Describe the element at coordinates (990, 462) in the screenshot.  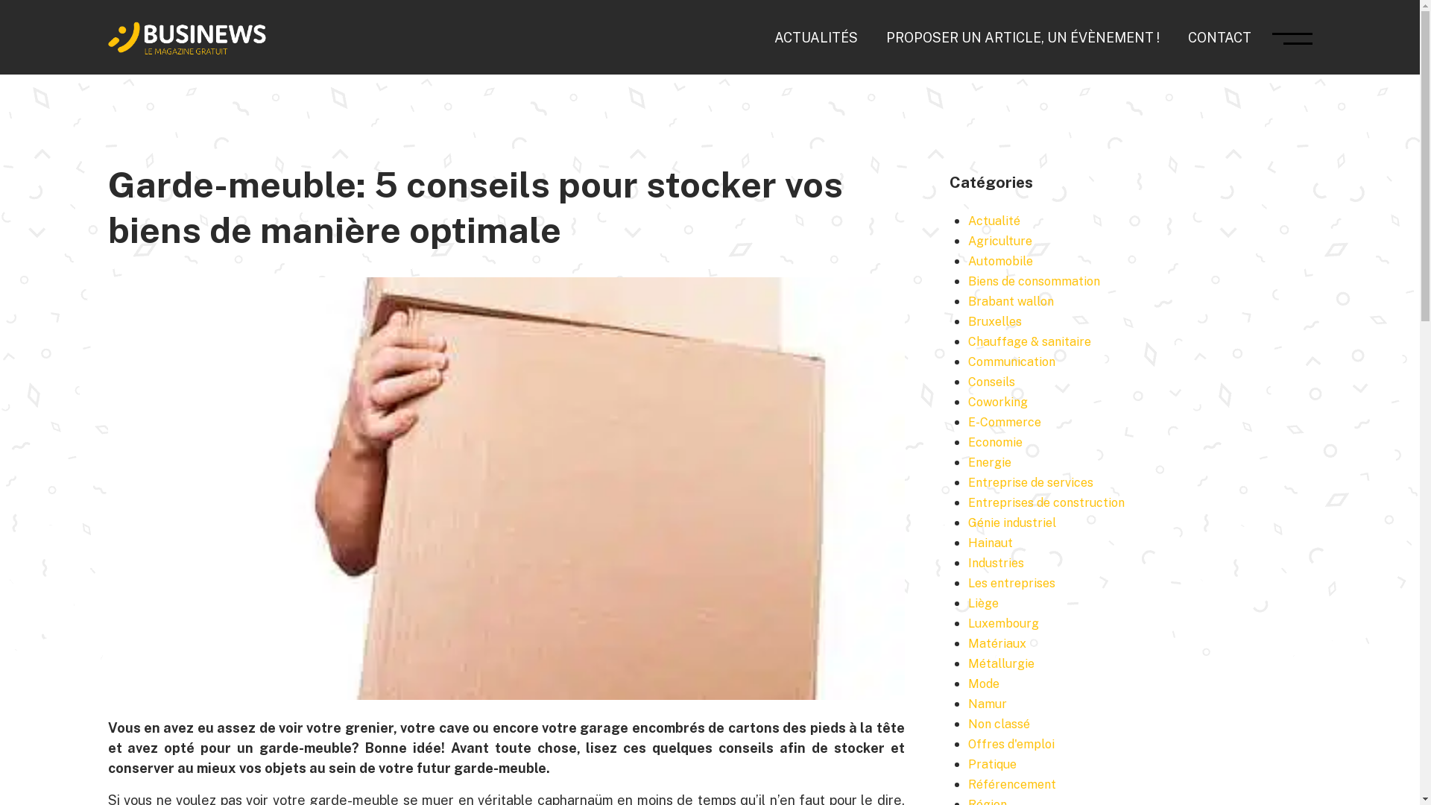
I see `Energie` at that location.